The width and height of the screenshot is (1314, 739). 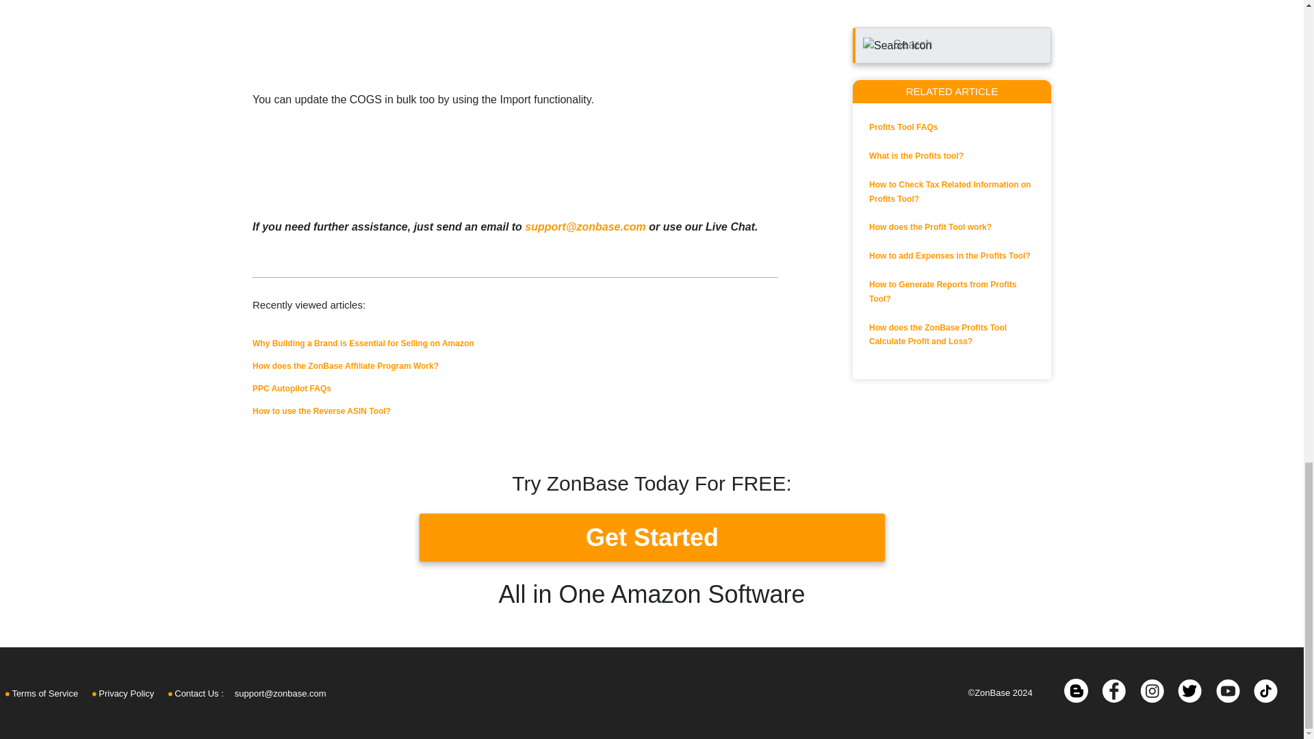 What do you see at coordinates (196, 694) in the screenshot?
I see `Contact Us :` at bounding box center [196, 694].